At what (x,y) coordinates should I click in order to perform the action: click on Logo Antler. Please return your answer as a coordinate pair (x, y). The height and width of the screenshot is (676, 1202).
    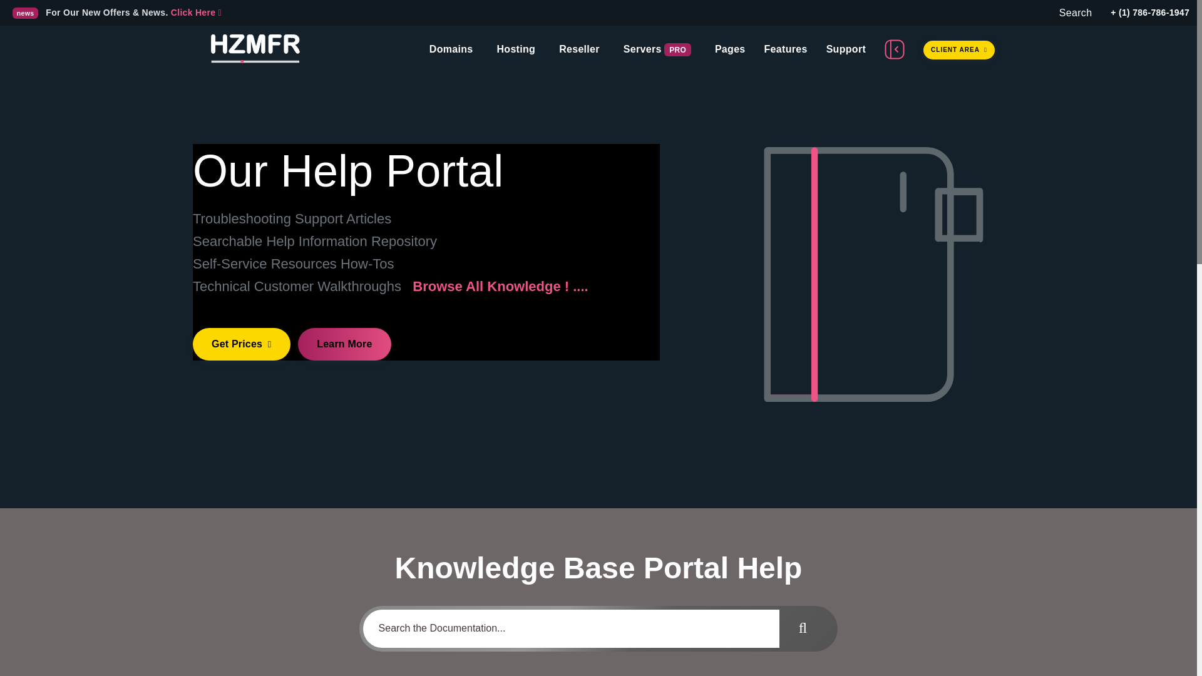
    Looking at the image, I should click on (254, 49).